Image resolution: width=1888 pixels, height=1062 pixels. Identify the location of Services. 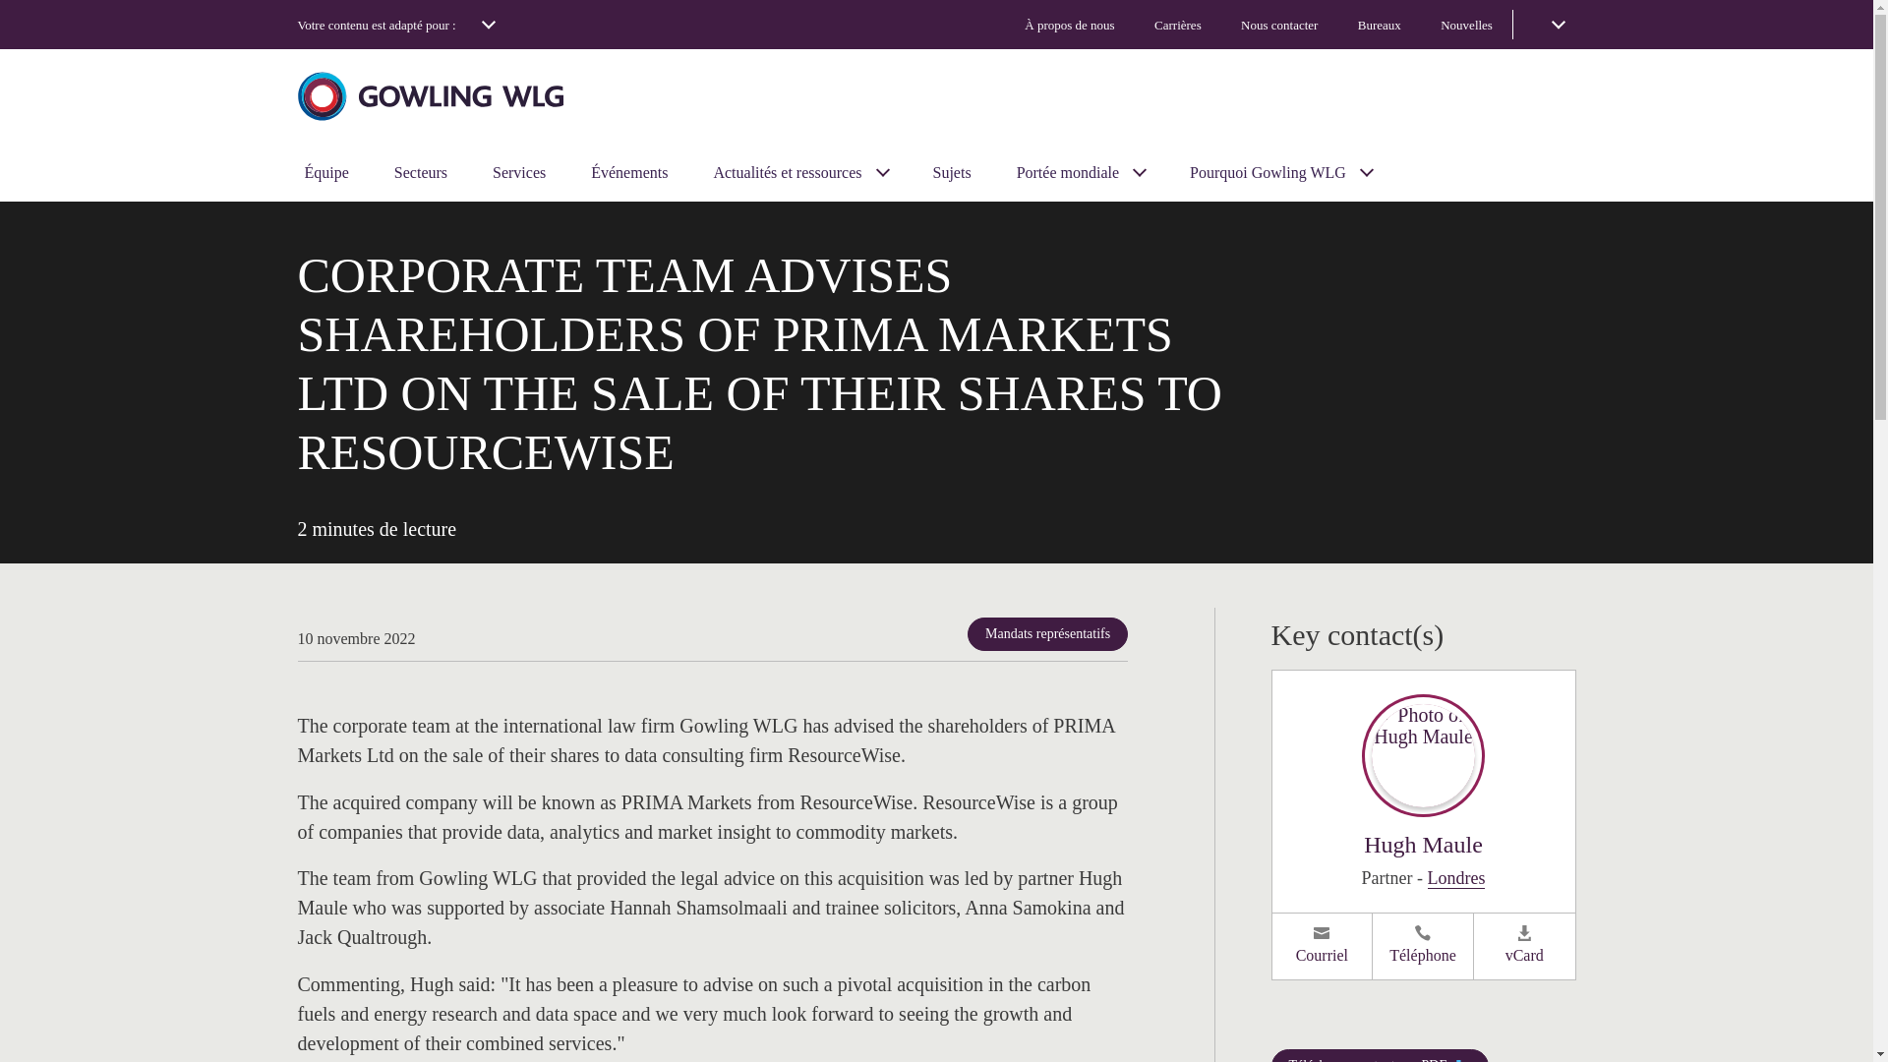
(519, 172).